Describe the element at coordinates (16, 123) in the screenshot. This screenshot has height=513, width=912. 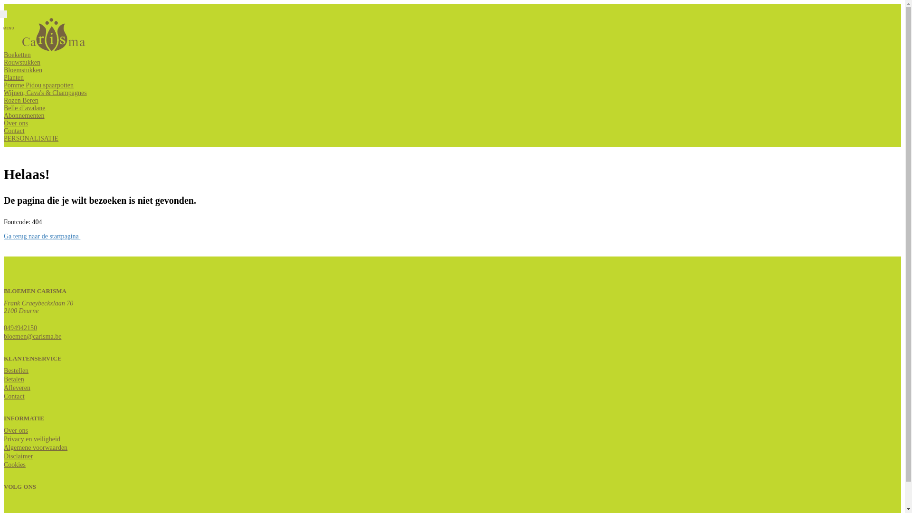
I see `Over ons` at that location.